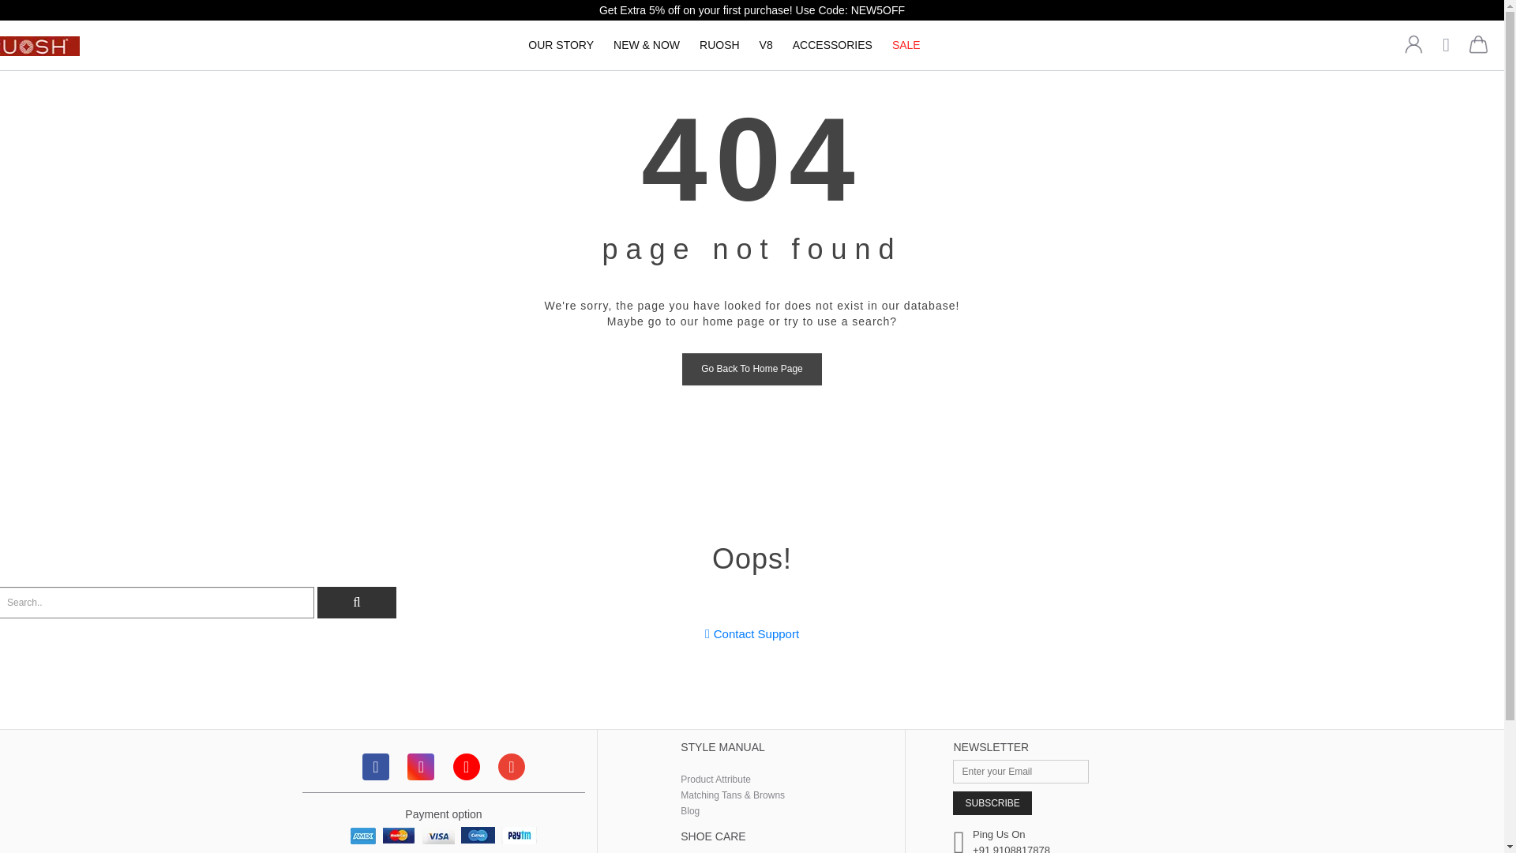 Image resolution: width=1516 pixels, height=853 pixels. Describe the element at coordinates (1477, 48) in the screenshot. I see `Cart` at that location.